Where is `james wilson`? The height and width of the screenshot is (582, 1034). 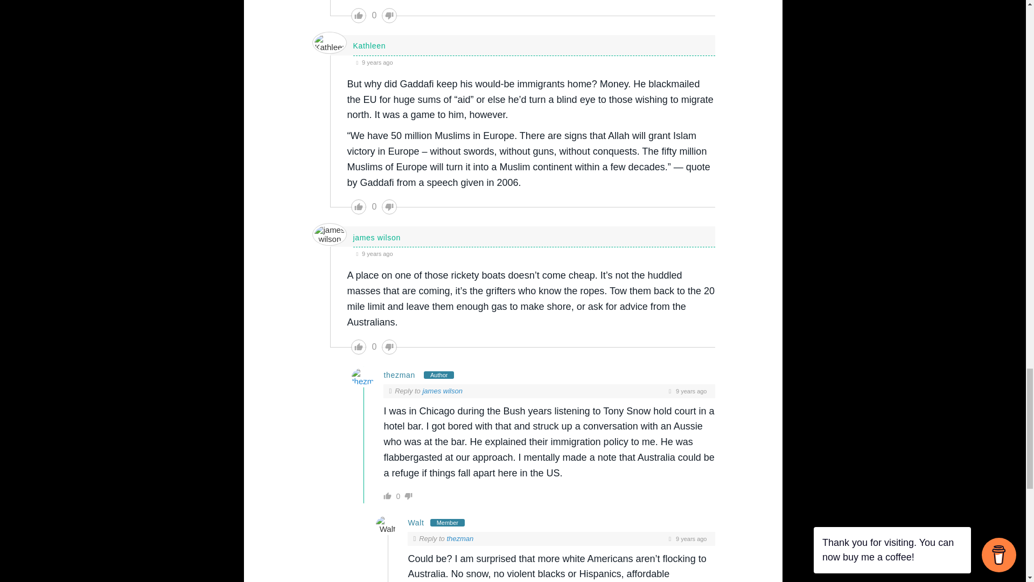 james wilson is located at coordinates (442, 391).